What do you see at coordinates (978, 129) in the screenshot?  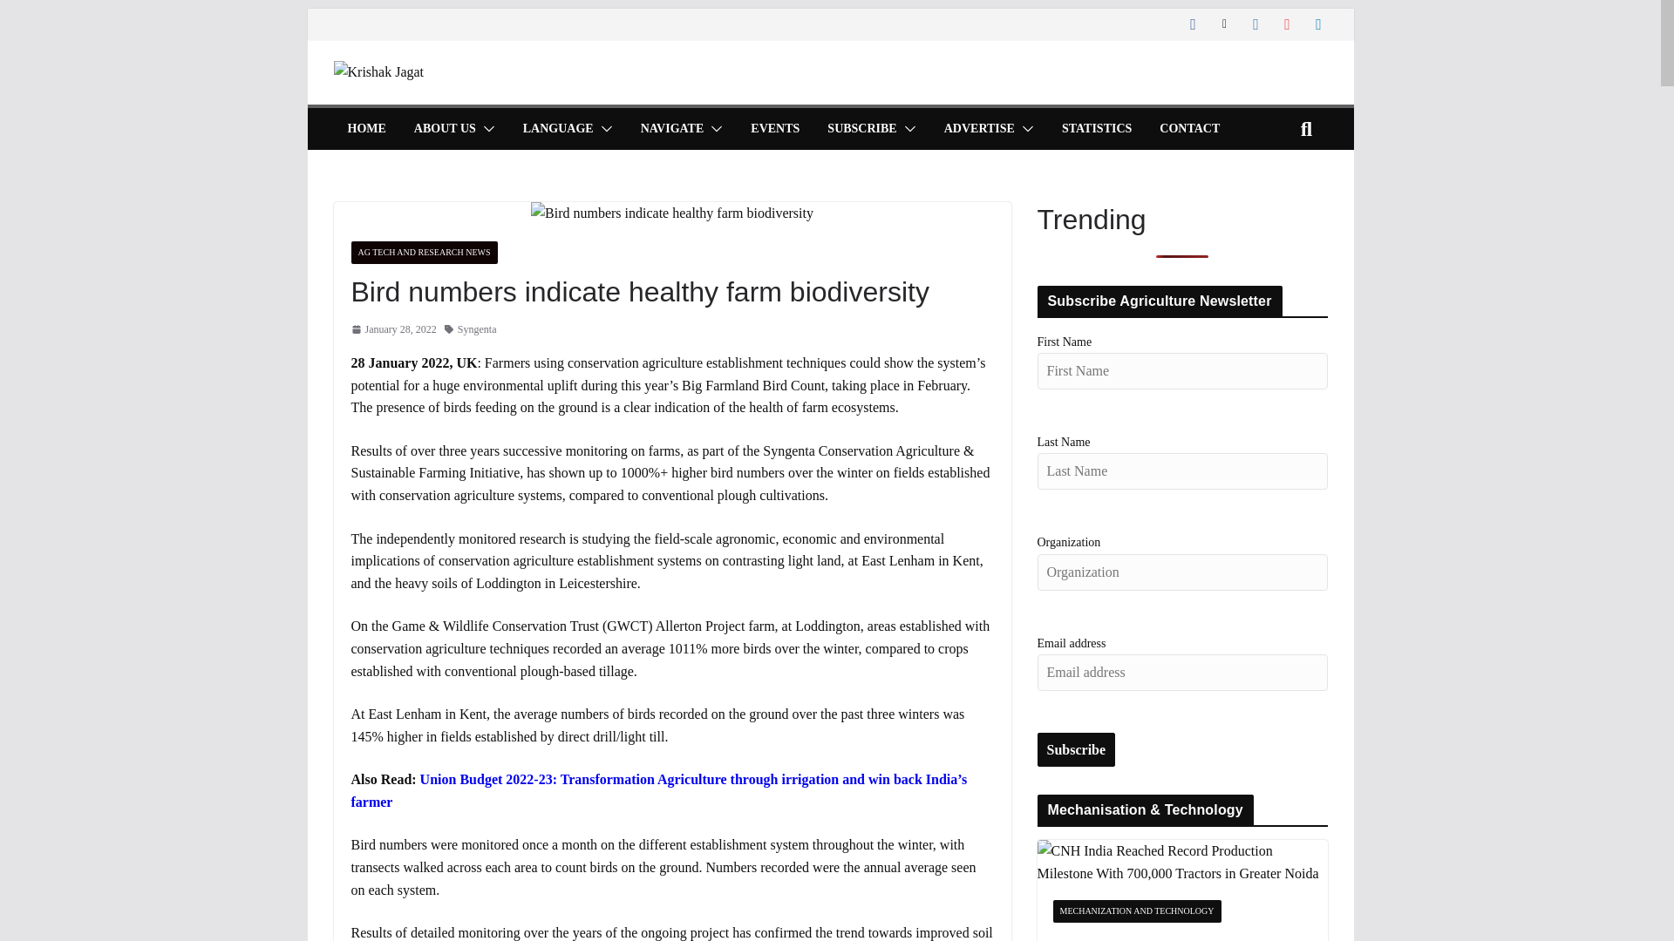 I see `ADVERTISE` at bounding box center [978, 129].